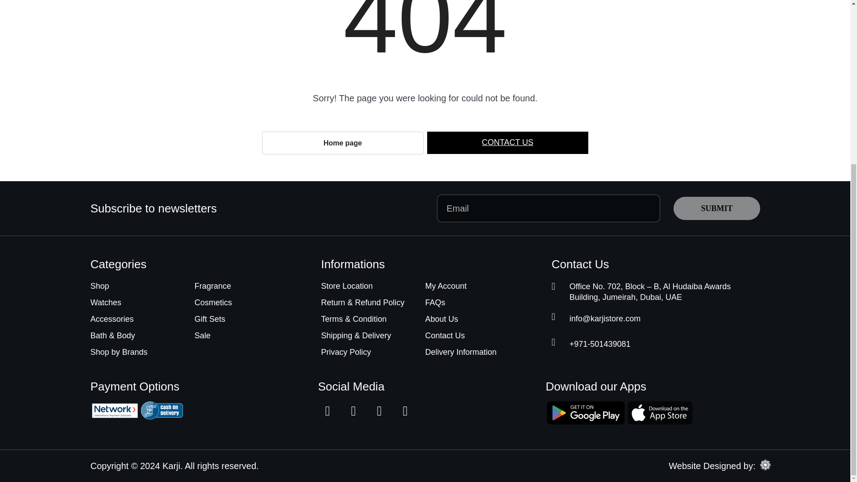 The height and width of the screenshot is (482, 857). What do you see at coordinates (716, 208) in the screenshot?
I see `Submit` at bounding box center [716, 208].